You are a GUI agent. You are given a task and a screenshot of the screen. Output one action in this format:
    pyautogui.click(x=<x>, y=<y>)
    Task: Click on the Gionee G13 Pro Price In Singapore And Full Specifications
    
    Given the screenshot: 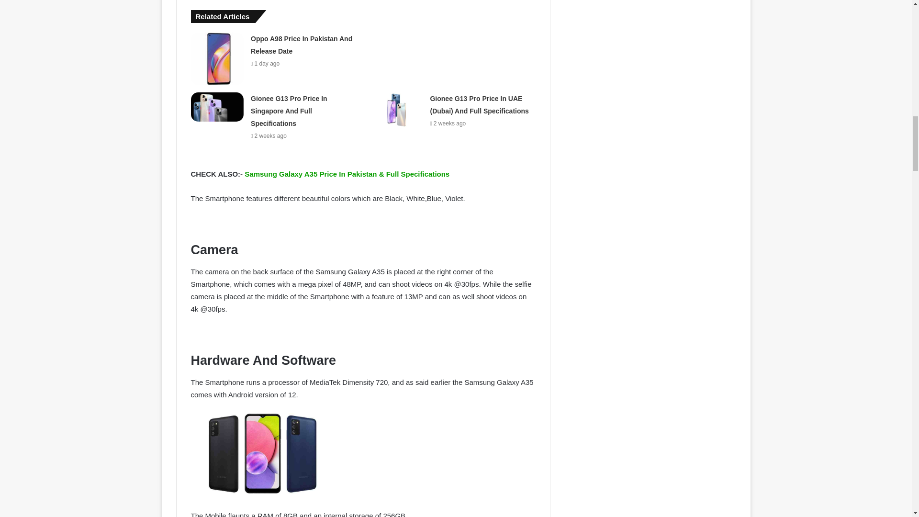 What is the action you would take?
    pyautogui.click(x=217, y=107)
    